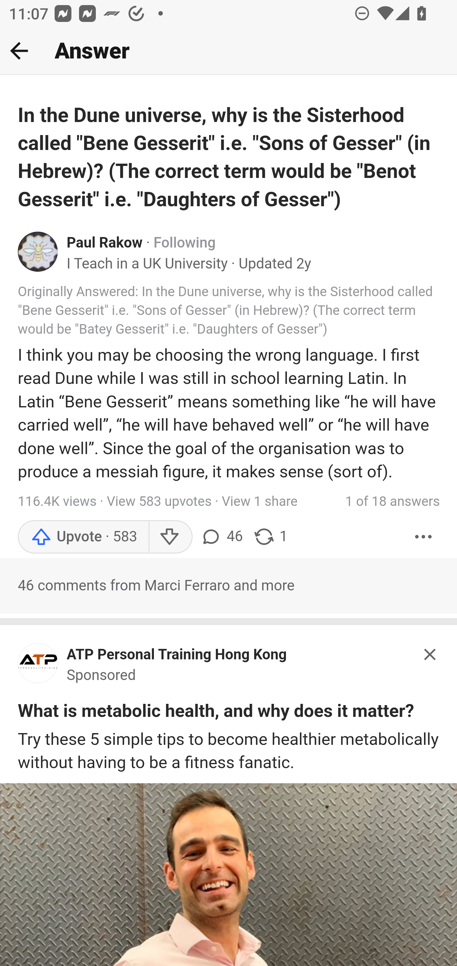 This screenshot has height=966, width=457. I want to click on Me Home Search Add, so click(228, 51).